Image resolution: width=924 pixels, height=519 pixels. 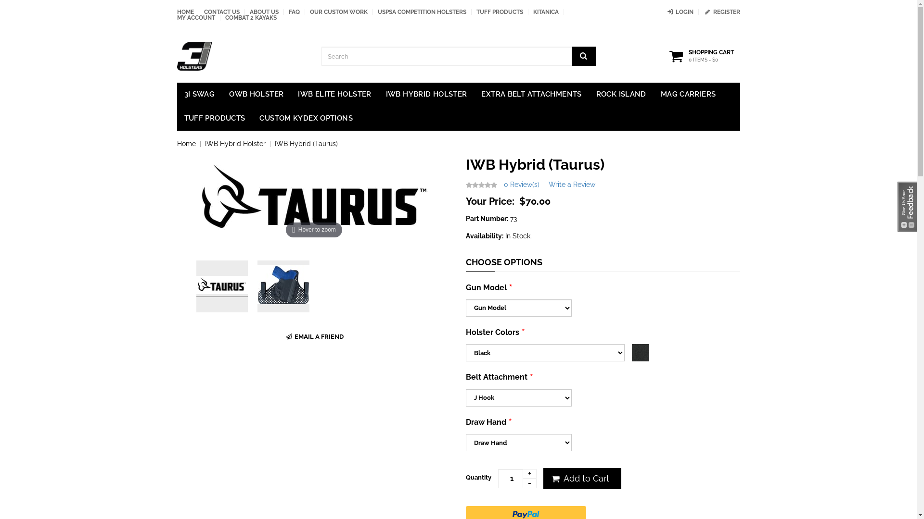 What do you see at coordinates (295, 12) in the screenshot?
I see `FAQ` at bounding box center [295, 12].